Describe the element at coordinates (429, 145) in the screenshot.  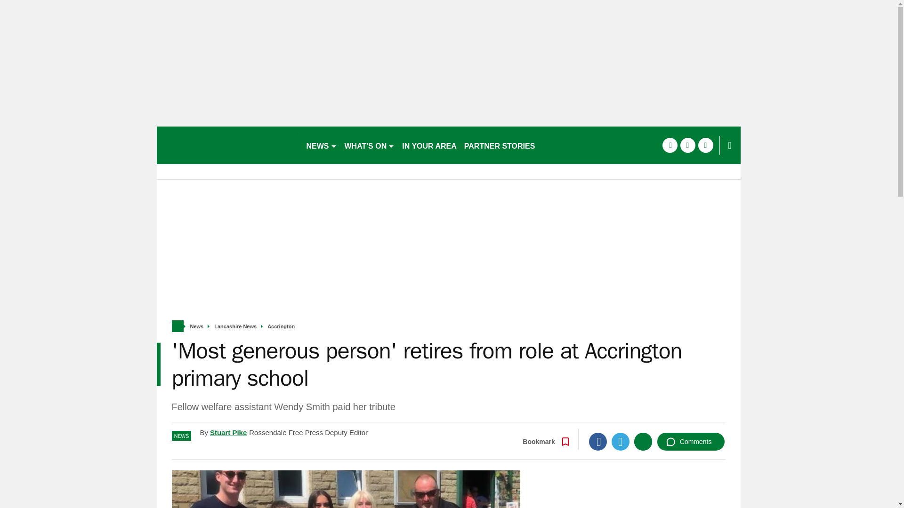
I see `IN YOUR AREA` at that location.